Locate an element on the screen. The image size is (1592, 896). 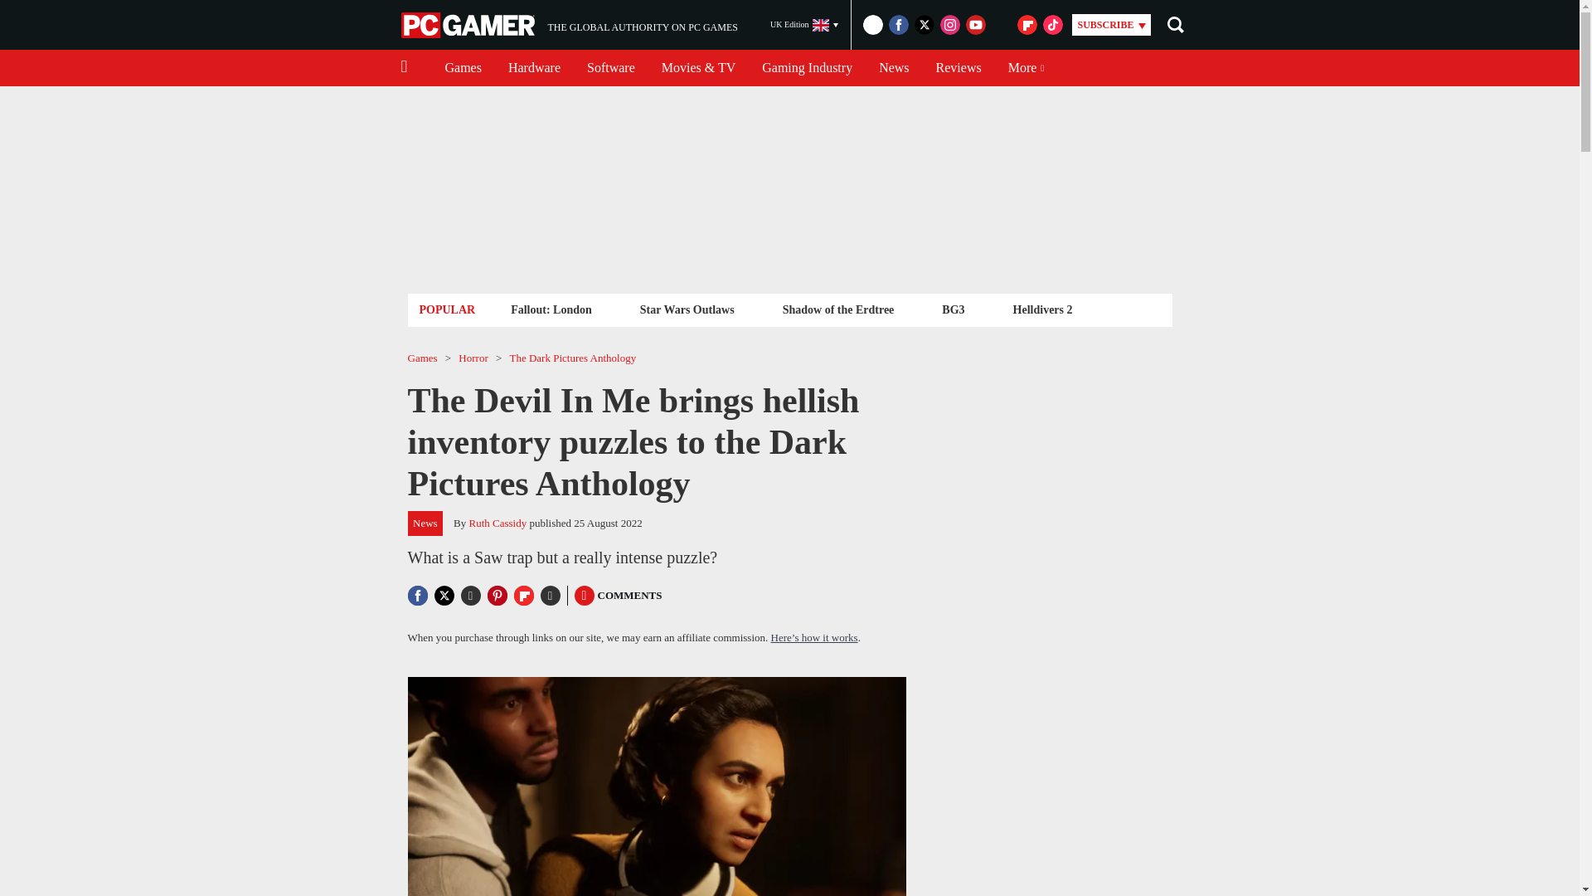
Fallout: London is located at coordinates (804, 25).